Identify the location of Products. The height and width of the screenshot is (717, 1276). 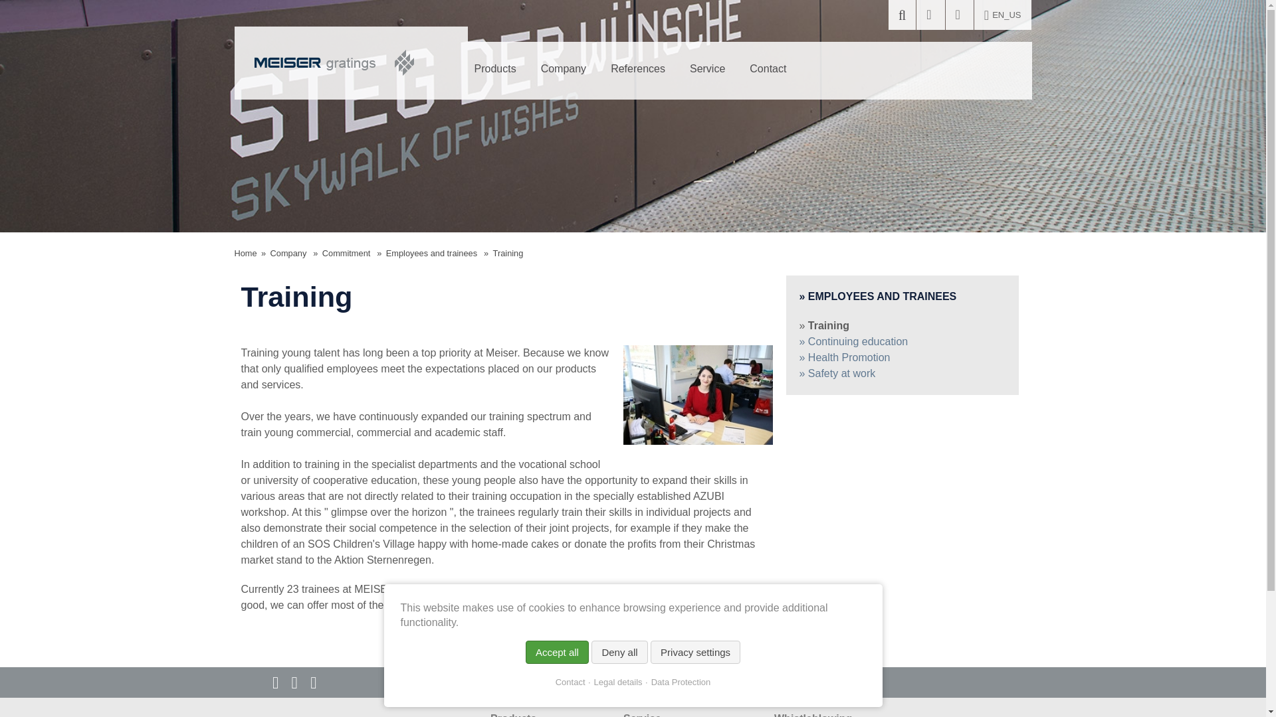
(495, 69).